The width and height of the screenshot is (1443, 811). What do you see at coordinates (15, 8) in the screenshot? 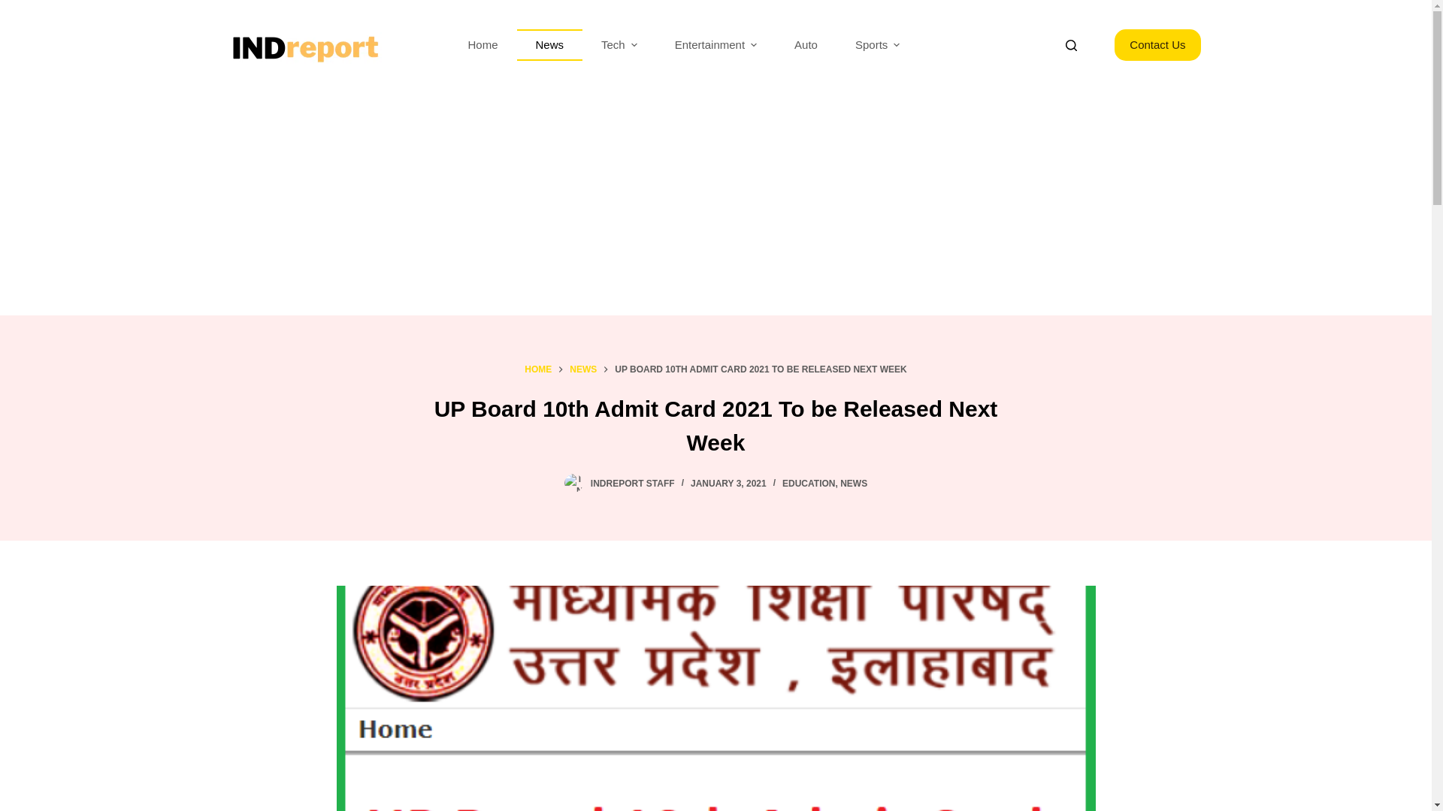
I see `Skip to content` at bounding box center [15, 8].